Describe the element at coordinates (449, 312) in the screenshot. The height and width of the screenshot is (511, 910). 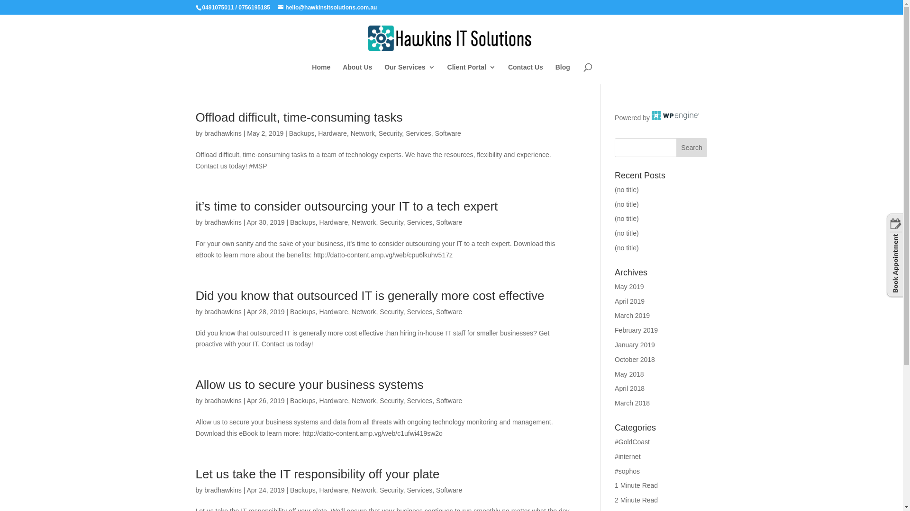
I see `Software` at that location.